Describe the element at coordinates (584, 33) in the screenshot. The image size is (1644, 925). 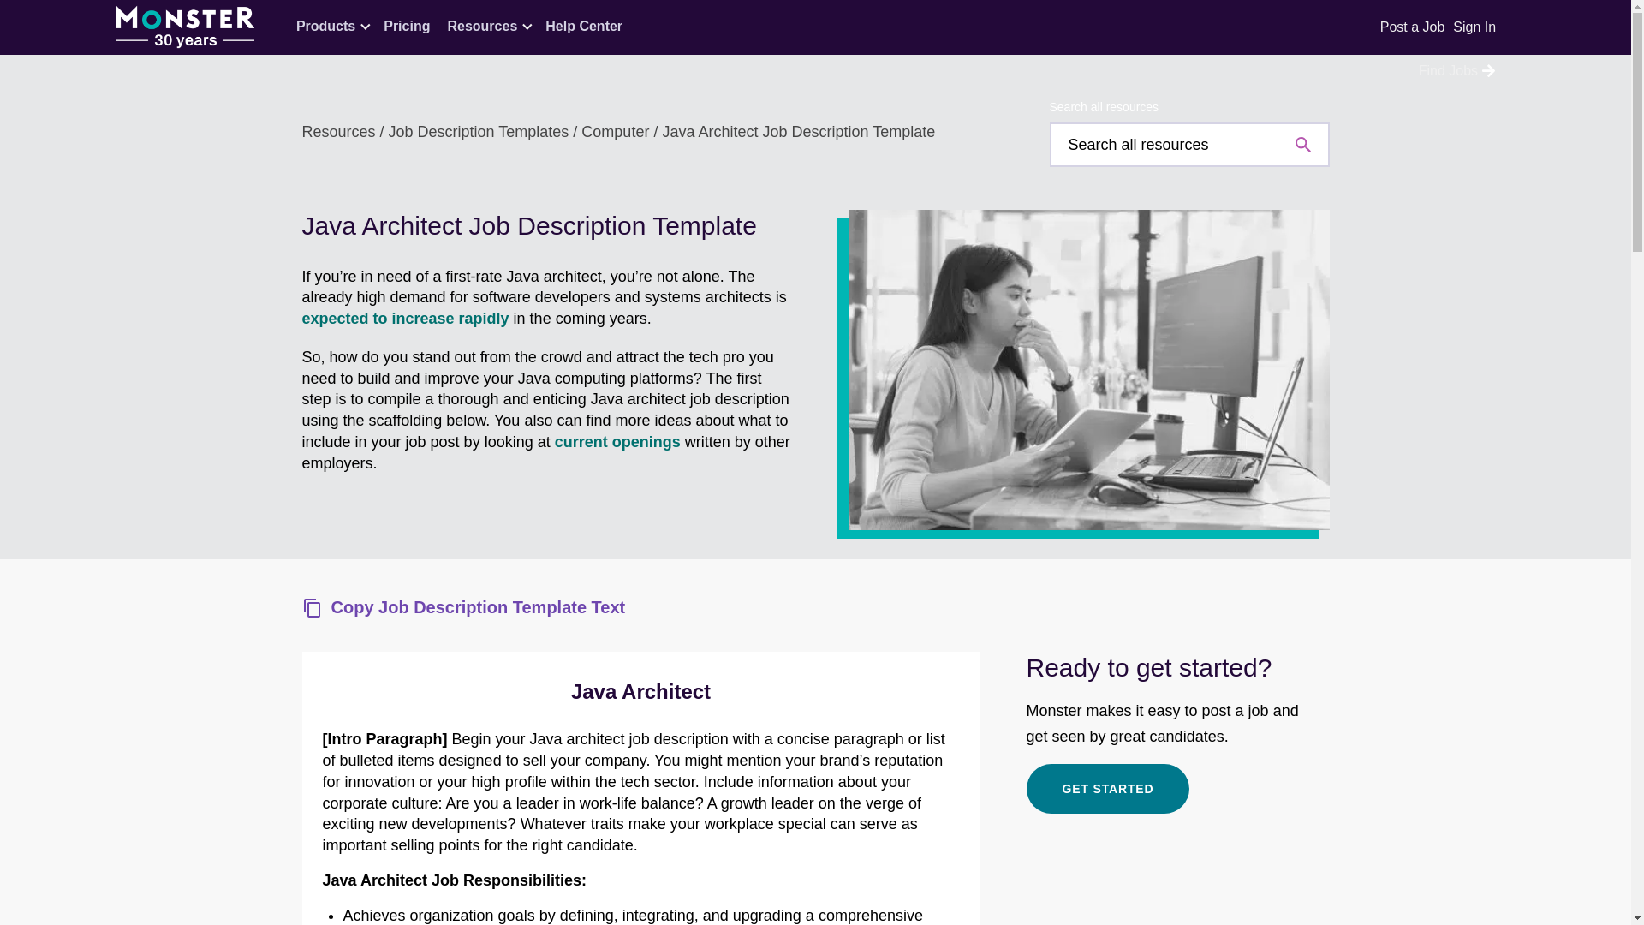
I see `Help Center` at that location.